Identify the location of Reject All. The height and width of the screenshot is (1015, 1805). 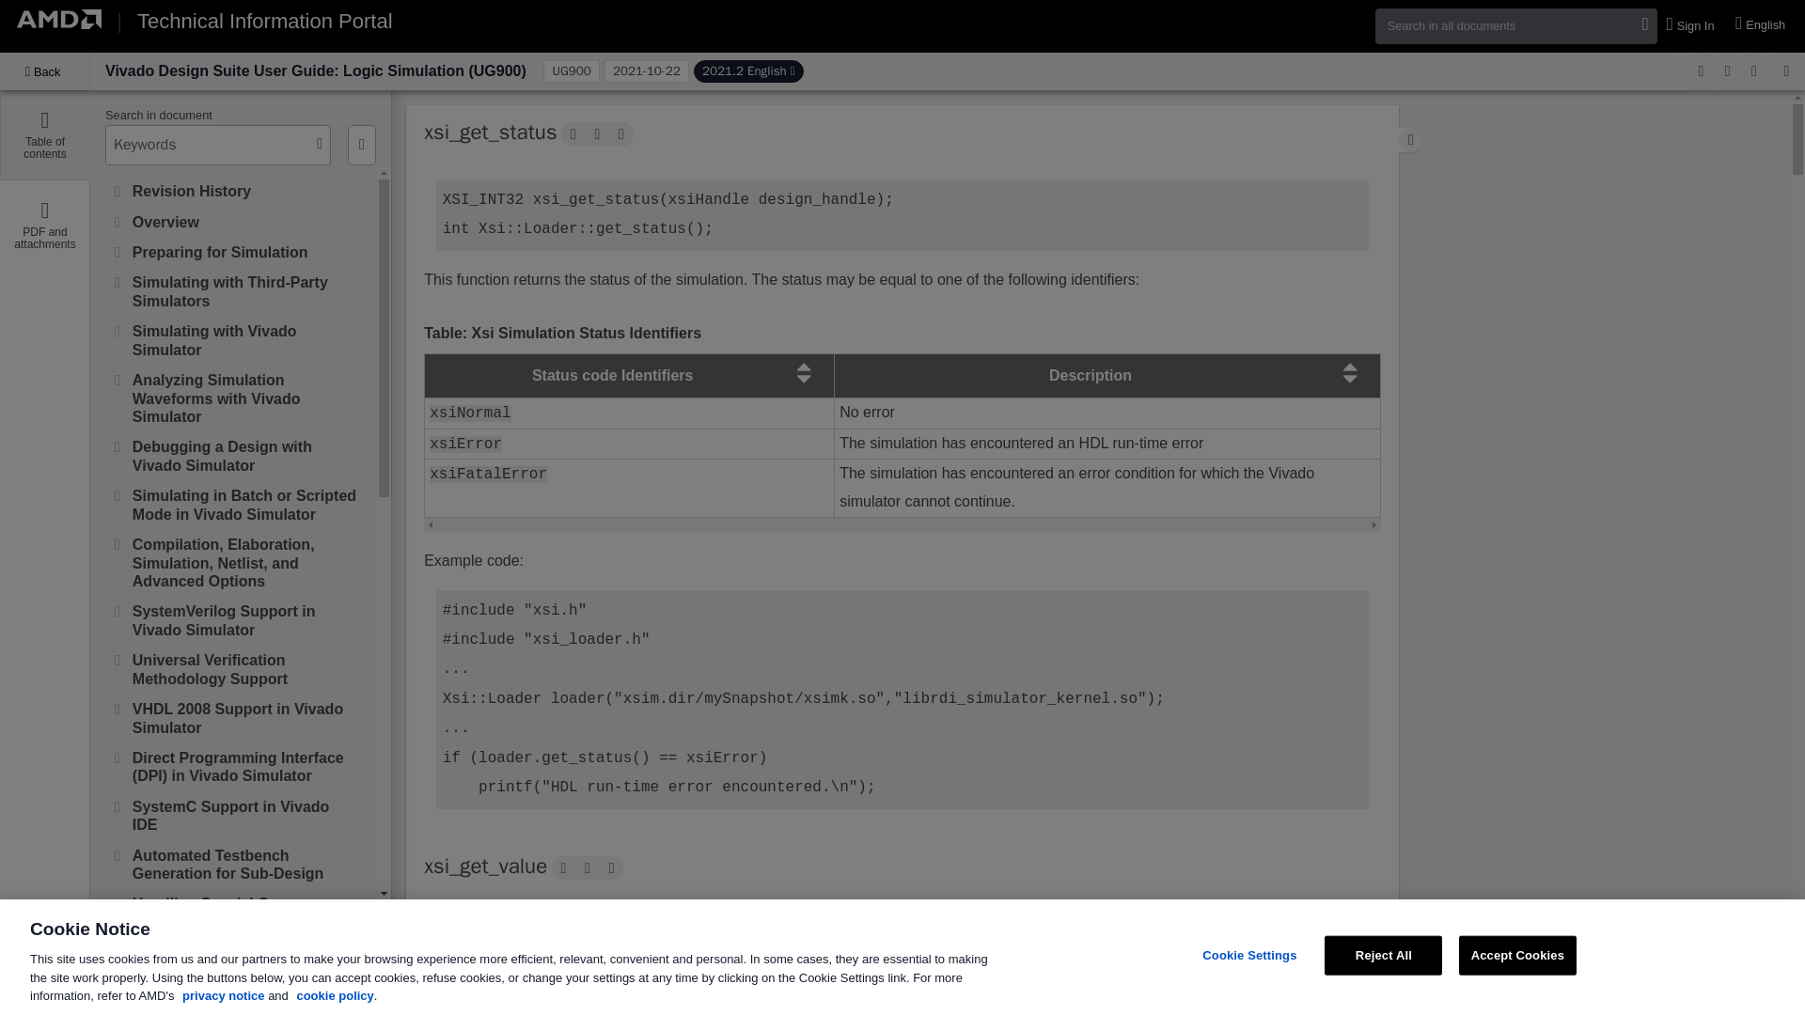
(1384, 955).